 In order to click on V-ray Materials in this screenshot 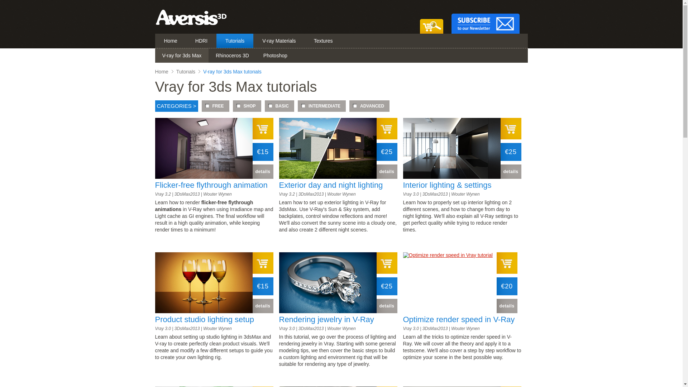, I will do `click(279, 41)`.